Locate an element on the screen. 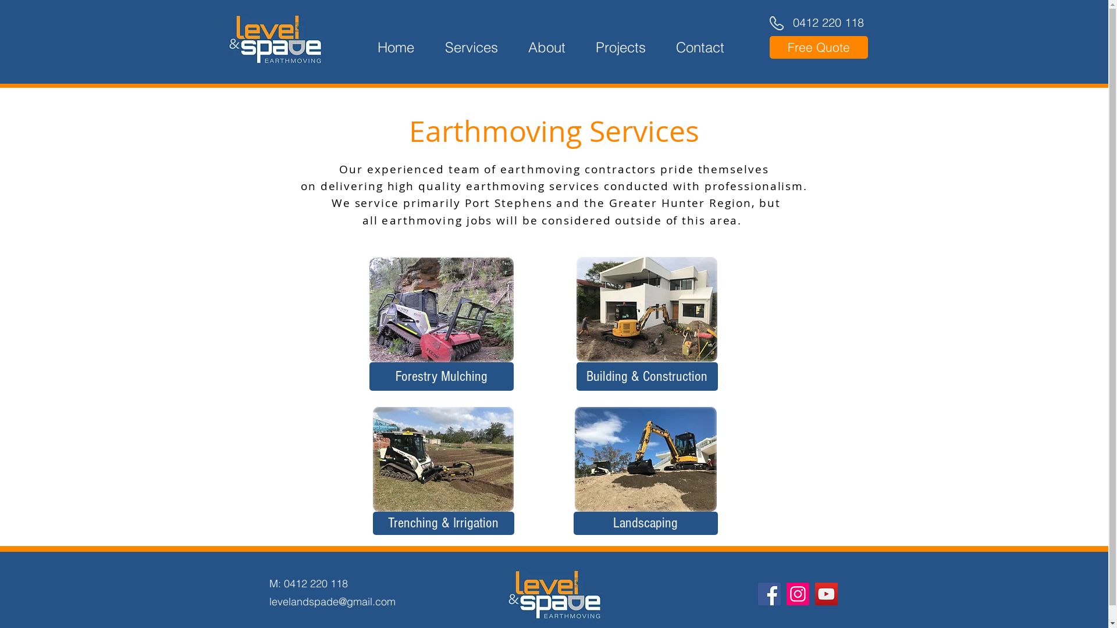 The width and height of the screenshot is (1117, 628). Irrigation trenching Maitland is located at coordinates (443, 459).